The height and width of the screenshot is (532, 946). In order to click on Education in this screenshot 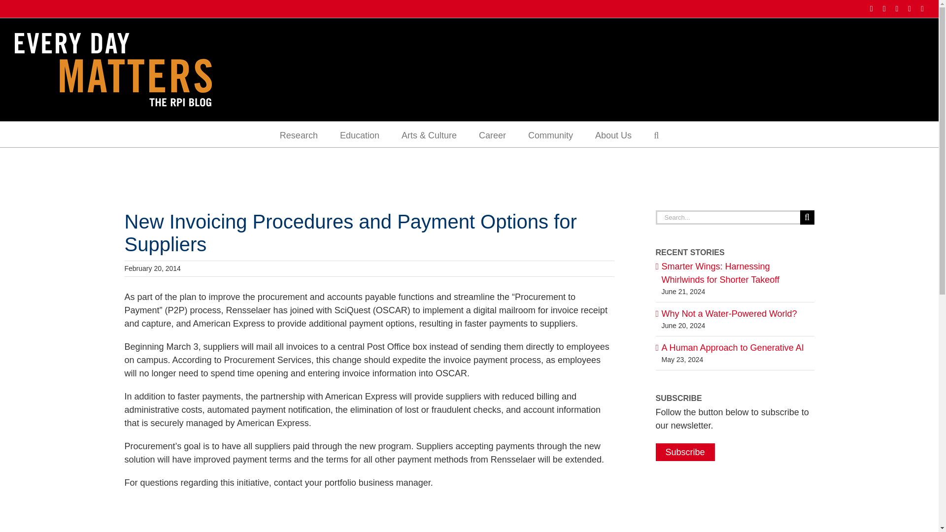, I will do `click(359, 134)`.